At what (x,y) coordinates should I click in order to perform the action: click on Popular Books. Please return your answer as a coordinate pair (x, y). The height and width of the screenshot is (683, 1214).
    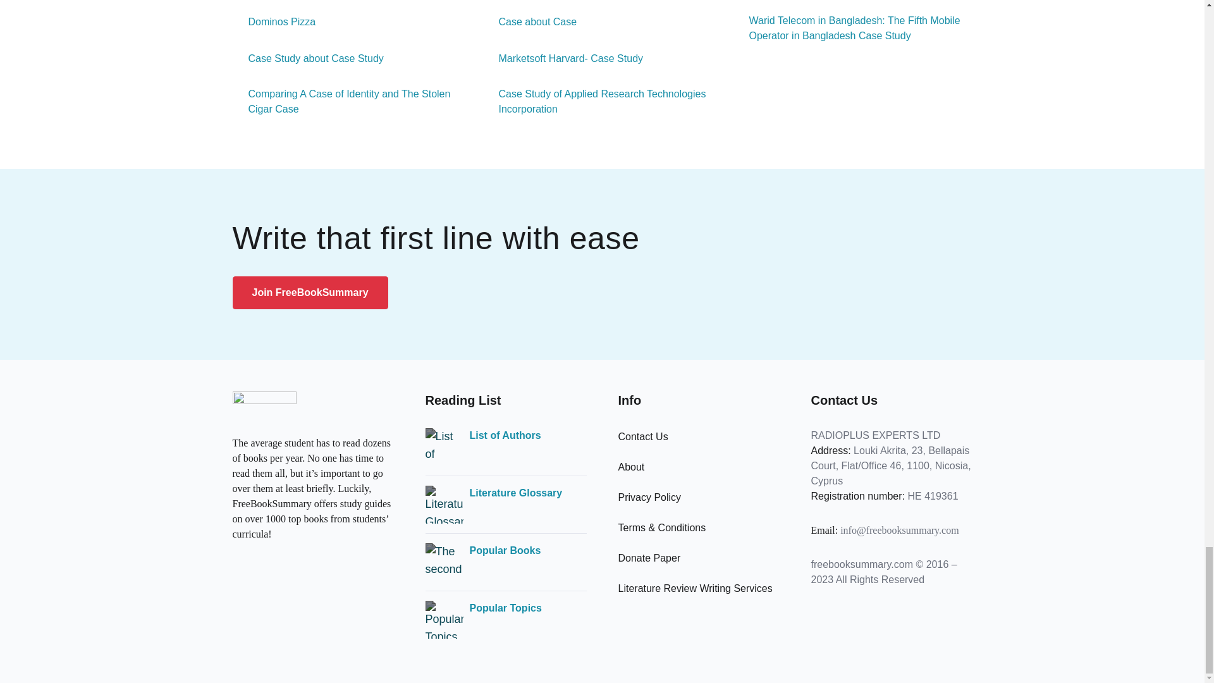
    Looking at the image, I should click on (505, 550).